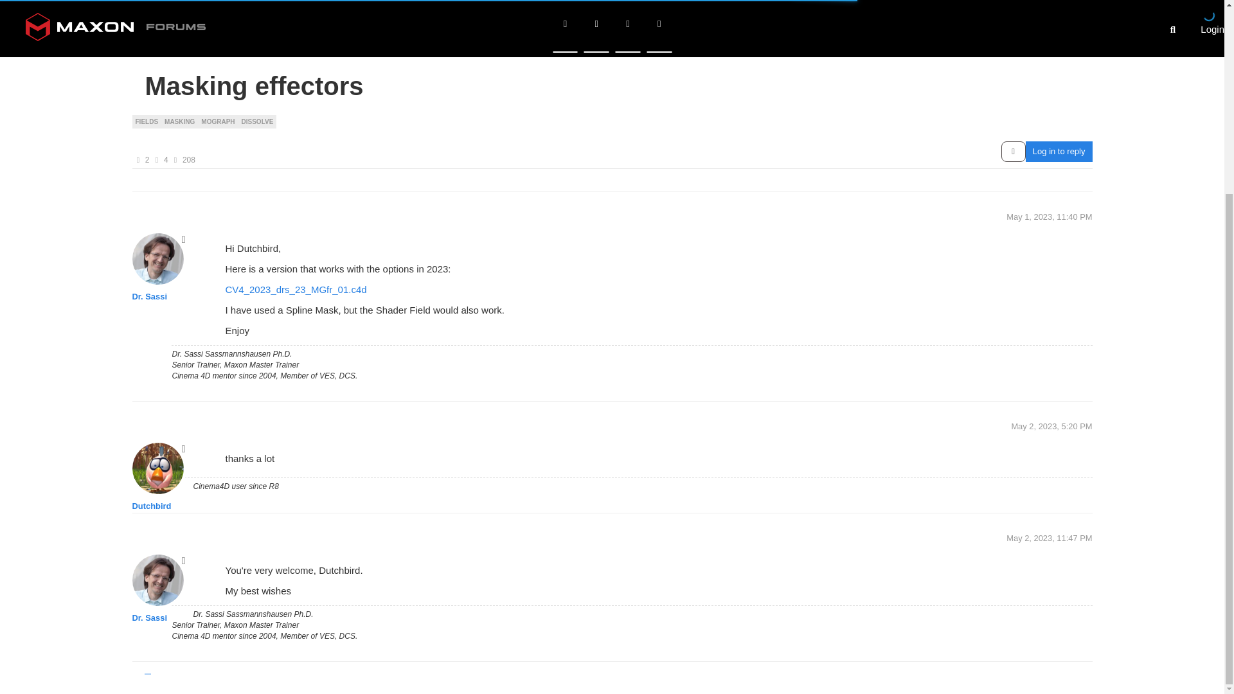  What do you see at coordinates (157, 75) in the screenshot?
I see `Posts` at bounding box center [157, 75].